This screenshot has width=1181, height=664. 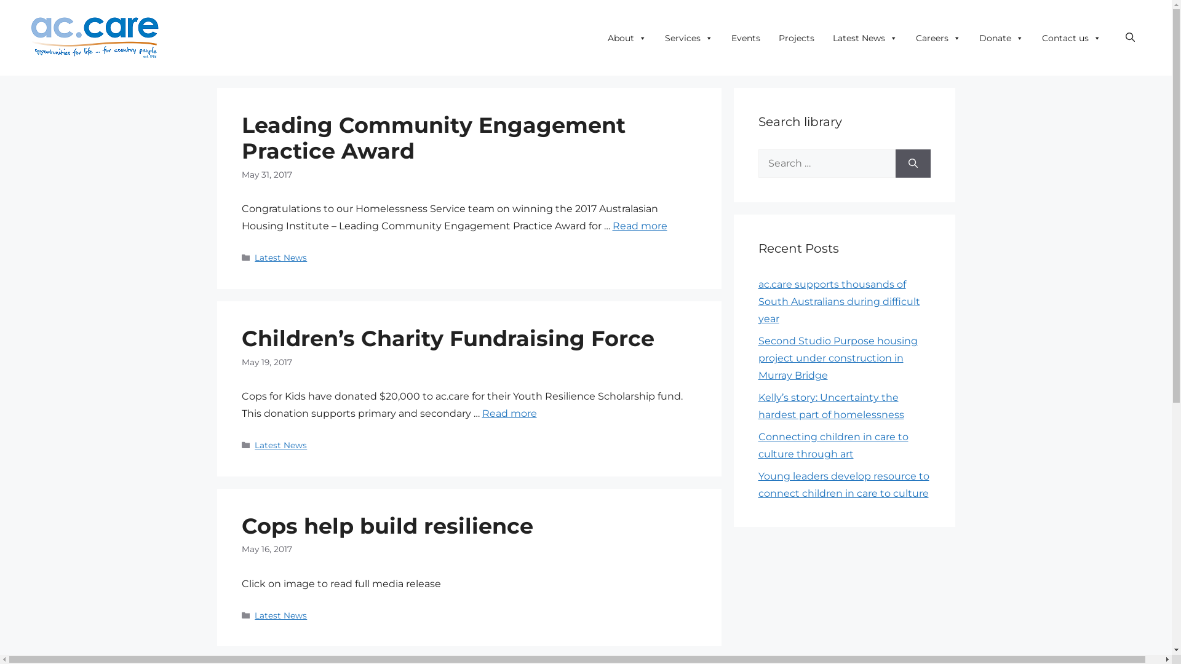 What do you see at coordinates (865, 38) in the screenshot?
I see `Latest News` at bounding box center [865, 38].